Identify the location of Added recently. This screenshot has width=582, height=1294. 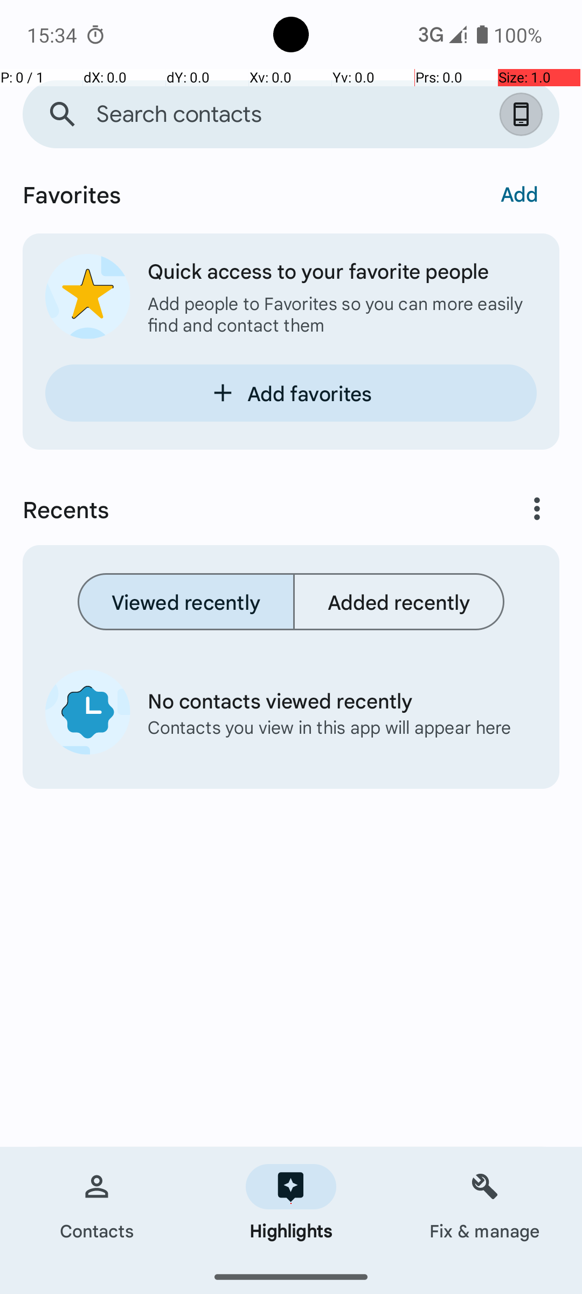
(399, 602).